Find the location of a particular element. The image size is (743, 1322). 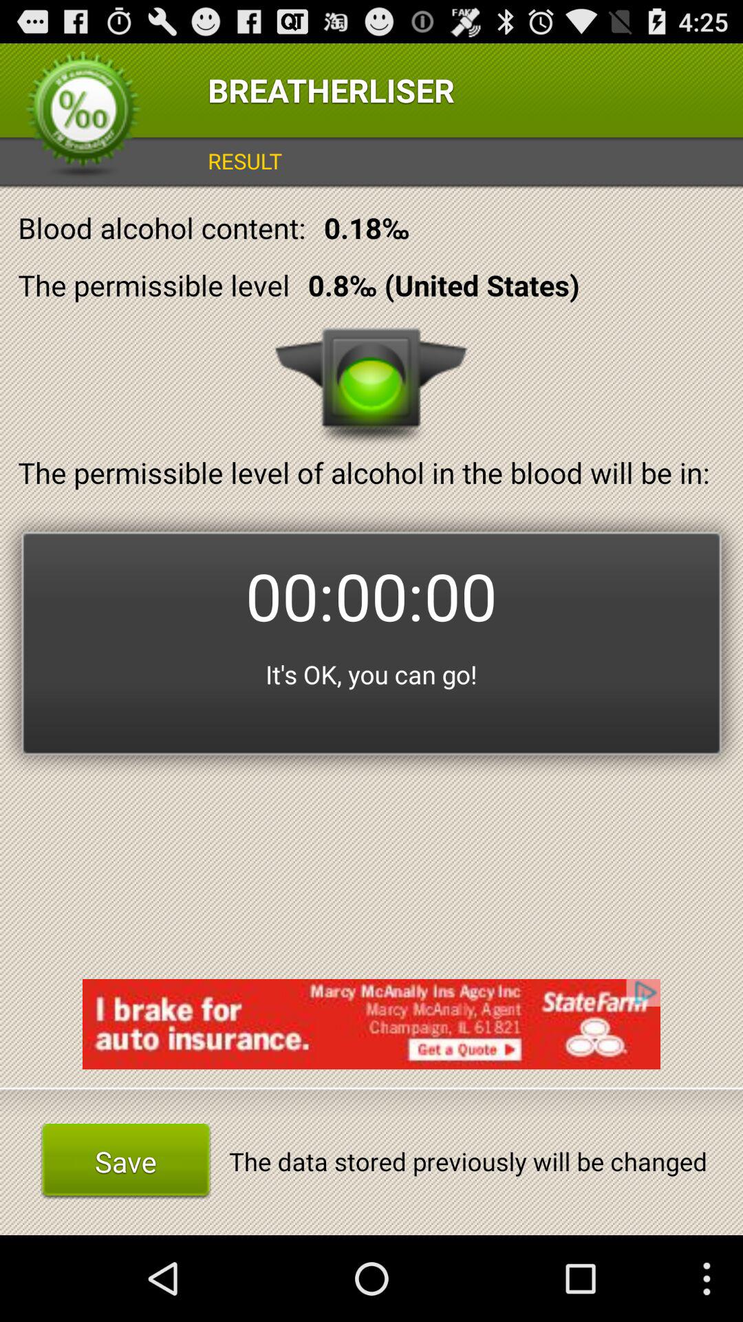

flip until save is located at coordinates (125, 1161).